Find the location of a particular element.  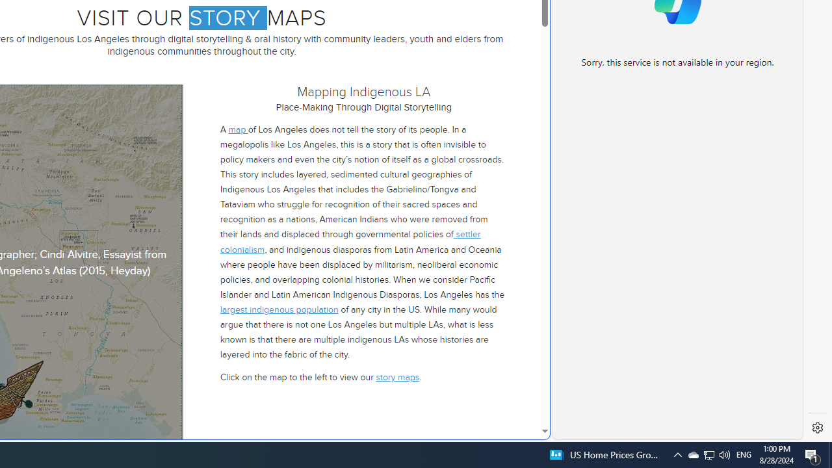

largest indigenous population is located at coordinates (278, 252).